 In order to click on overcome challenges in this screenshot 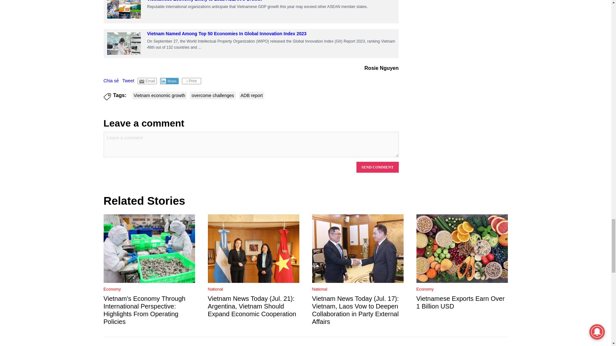, I will do `click(212, 95)`.